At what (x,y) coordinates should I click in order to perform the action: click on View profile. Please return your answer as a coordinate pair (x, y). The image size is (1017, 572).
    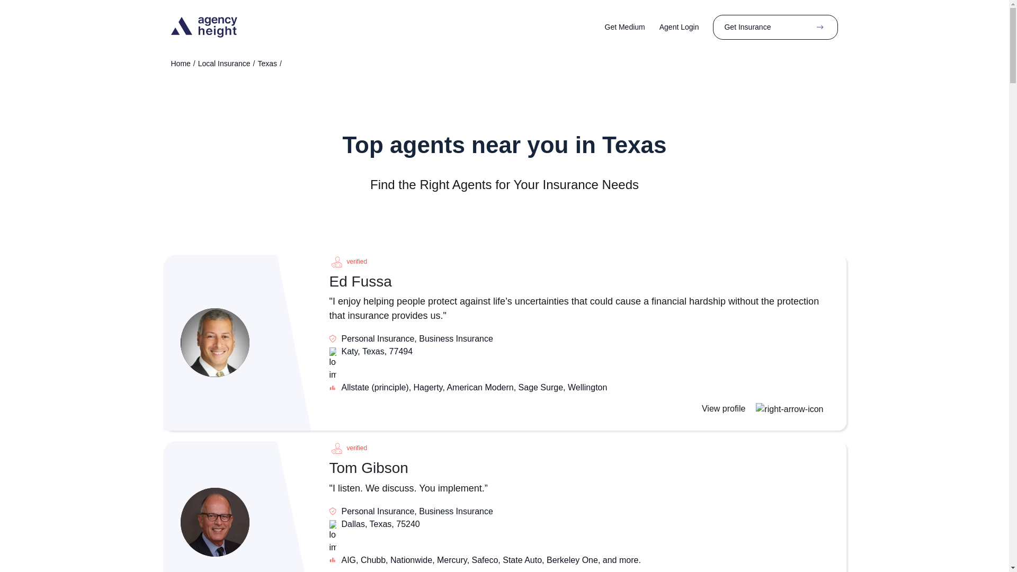
    Looking at the image, I should click on (765, 408).